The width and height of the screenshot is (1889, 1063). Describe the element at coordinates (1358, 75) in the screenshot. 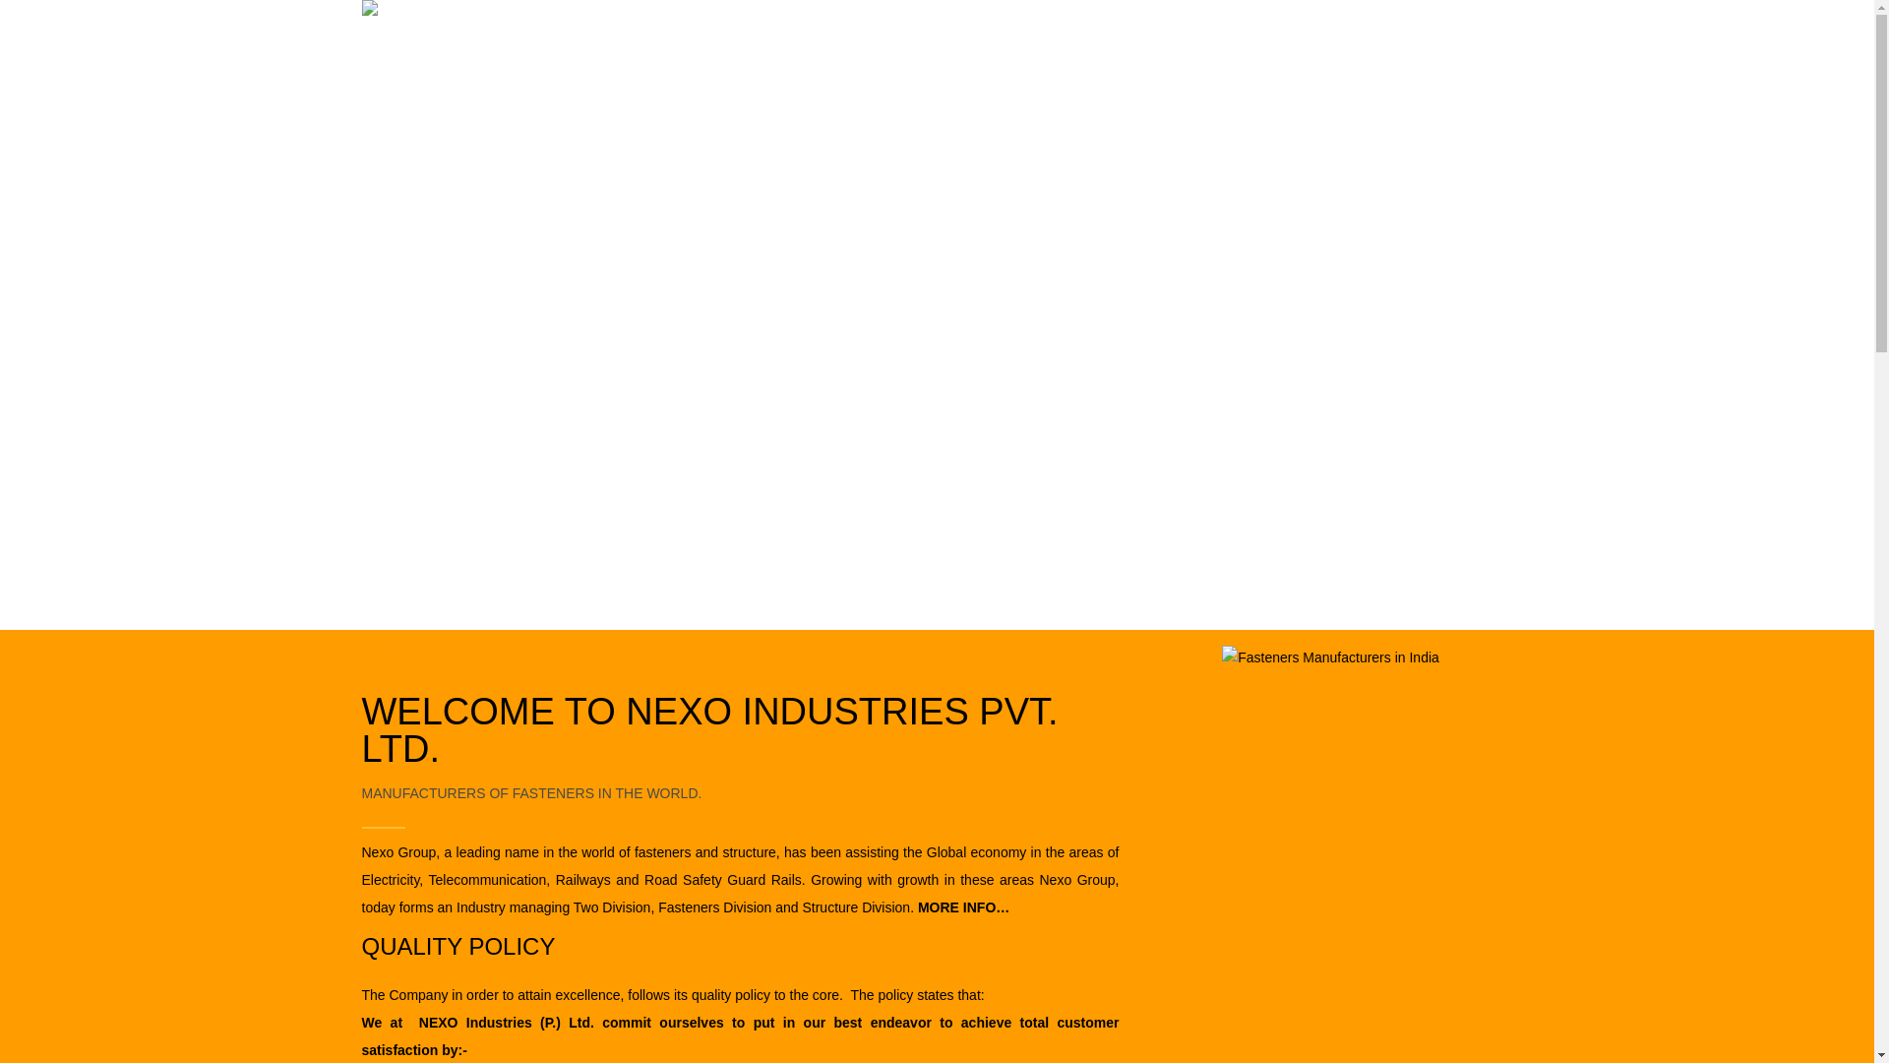

I see `WAREHOUSE` at that location.